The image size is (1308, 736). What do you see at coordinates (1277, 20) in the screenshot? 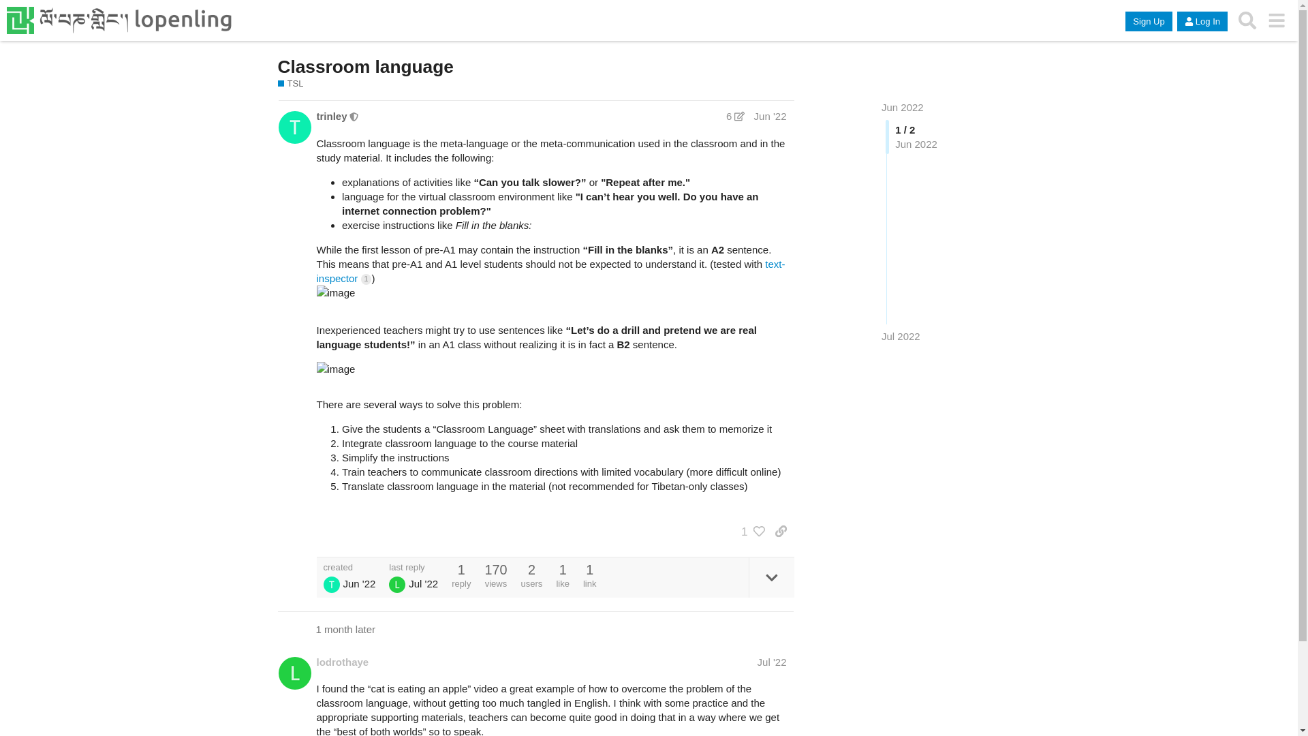
I see `menu` at bounding box center [1277, 20].